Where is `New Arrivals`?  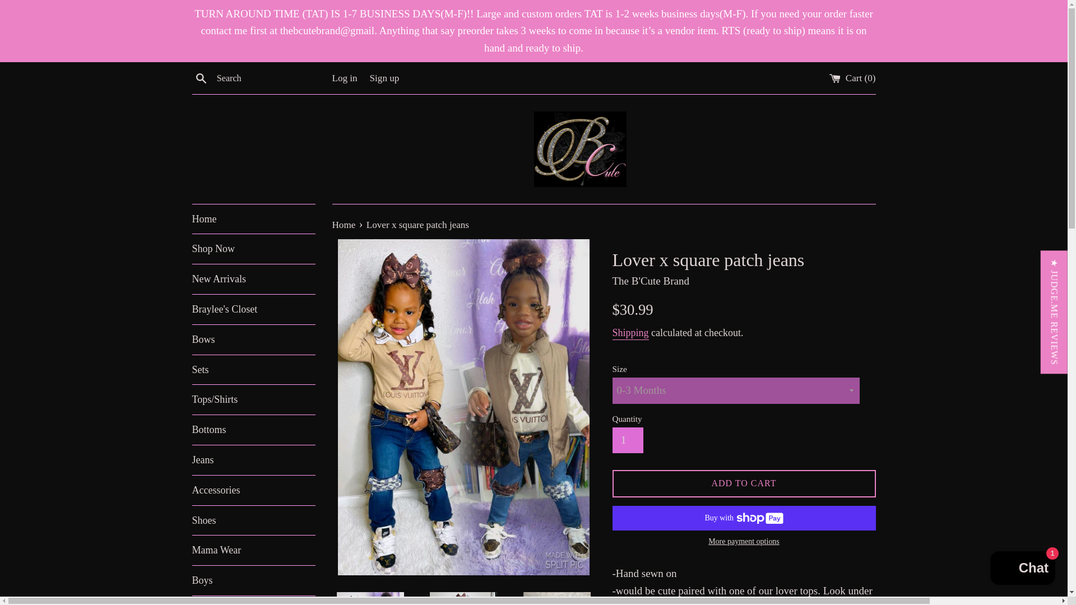 New Arrivals is located at coordinates (253, 279).